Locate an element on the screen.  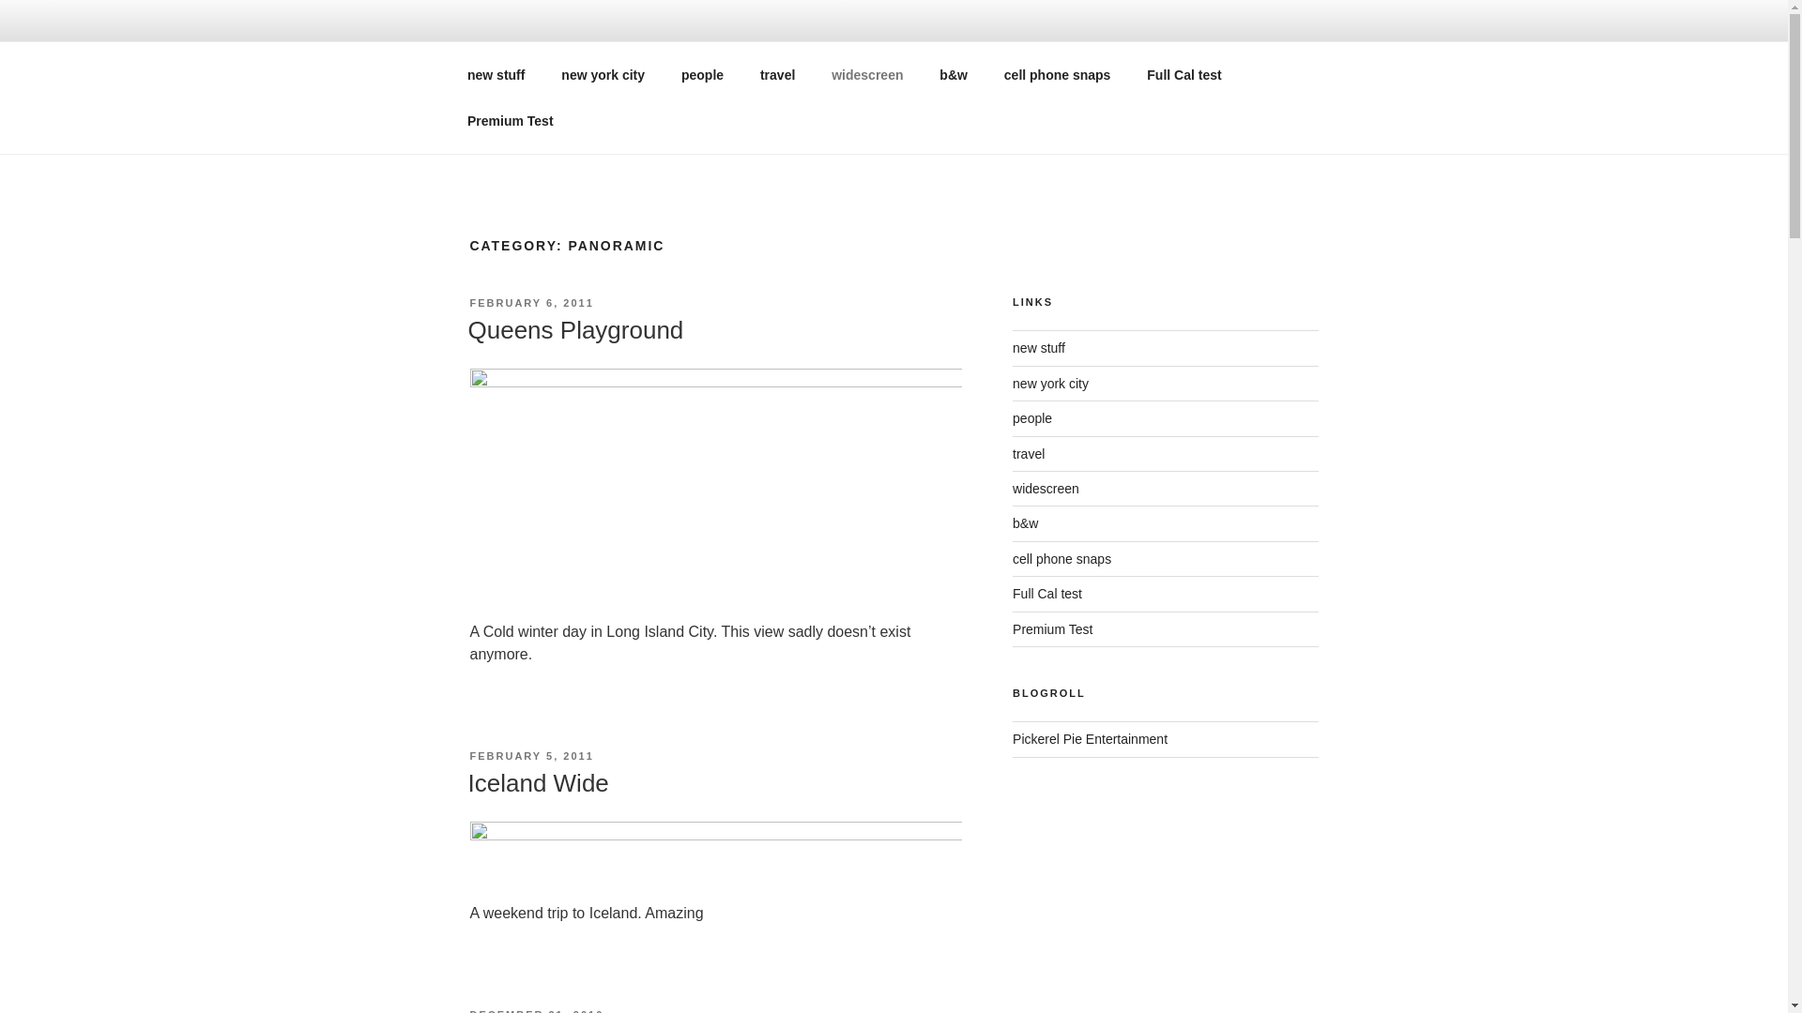
new york city is located at coordinates (603, 75).